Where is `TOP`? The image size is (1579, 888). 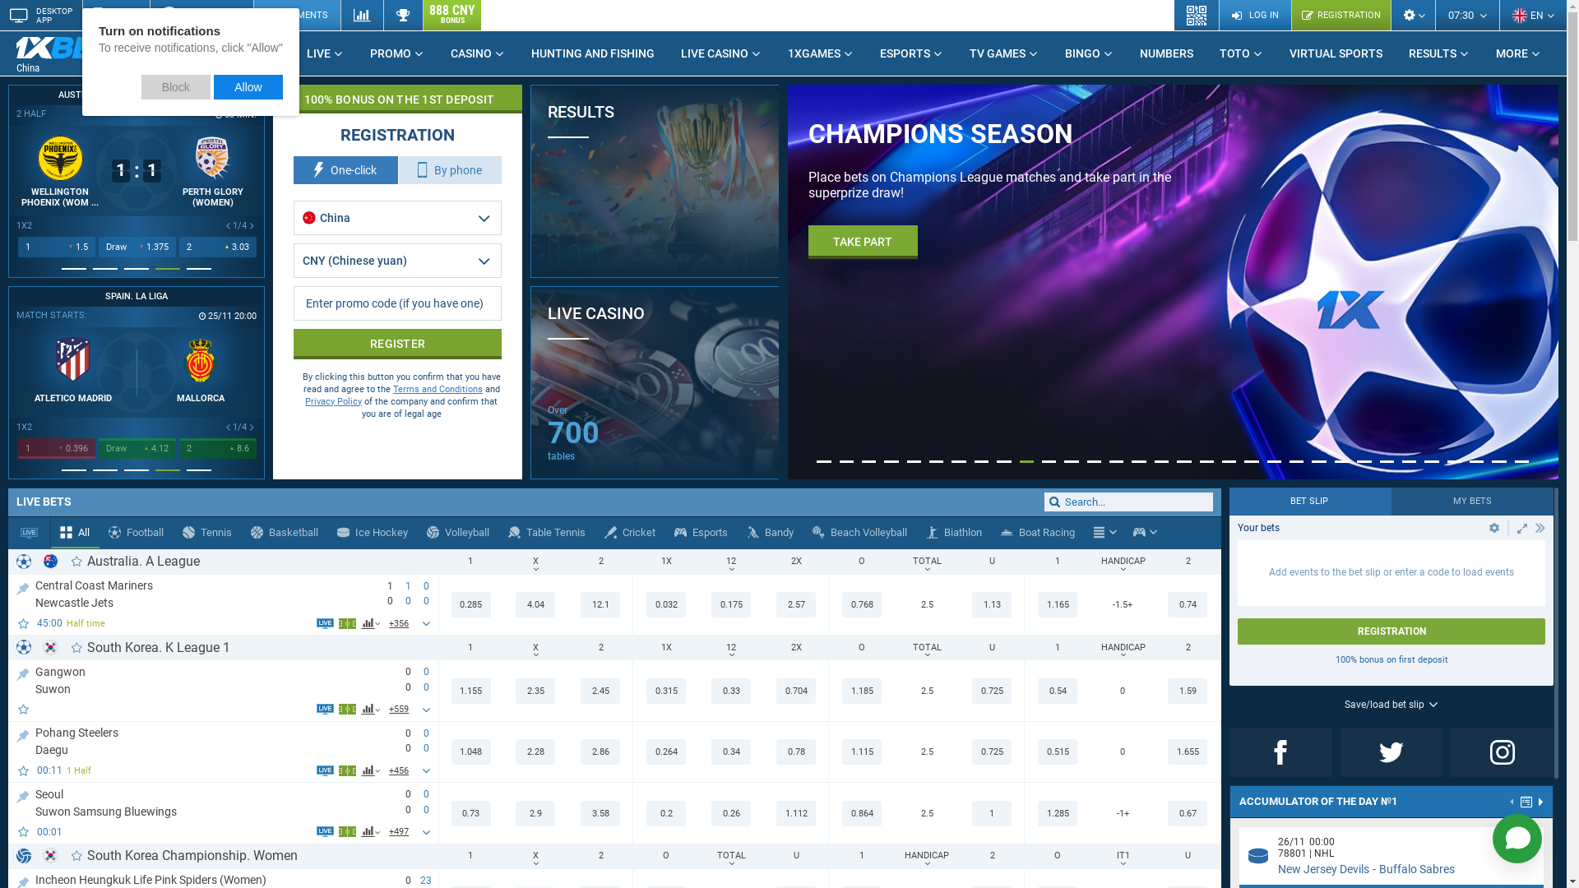
TOP is located at coordinates (23, 794).